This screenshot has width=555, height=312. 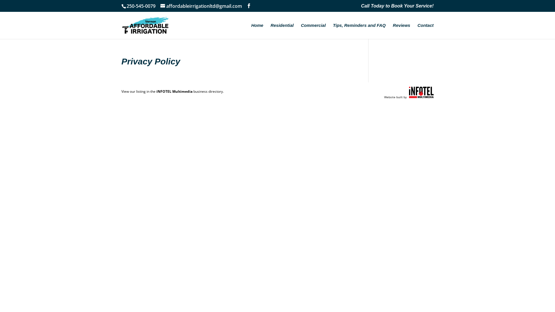 What do you see at coordinates (397, 8) in the screenshot?
I see `Call Today to Book Your Service!` at bounding box center [397, 8].